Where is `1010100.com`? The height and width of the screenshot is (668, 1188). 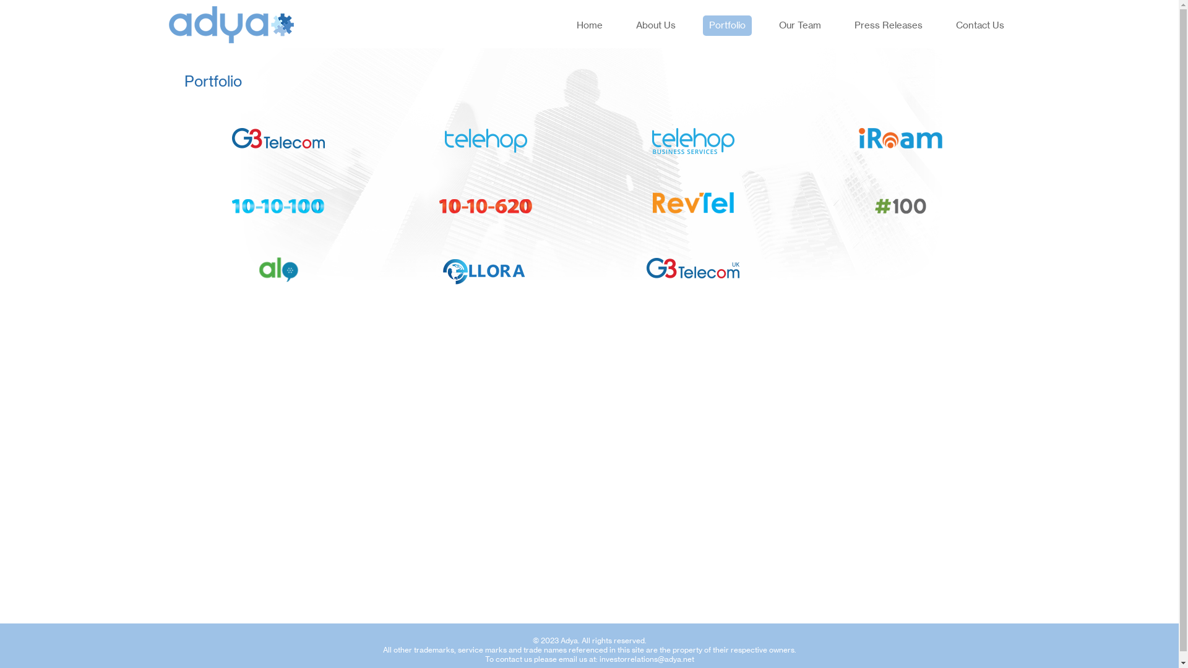 1010100.com is located at coordinates (278, 205).